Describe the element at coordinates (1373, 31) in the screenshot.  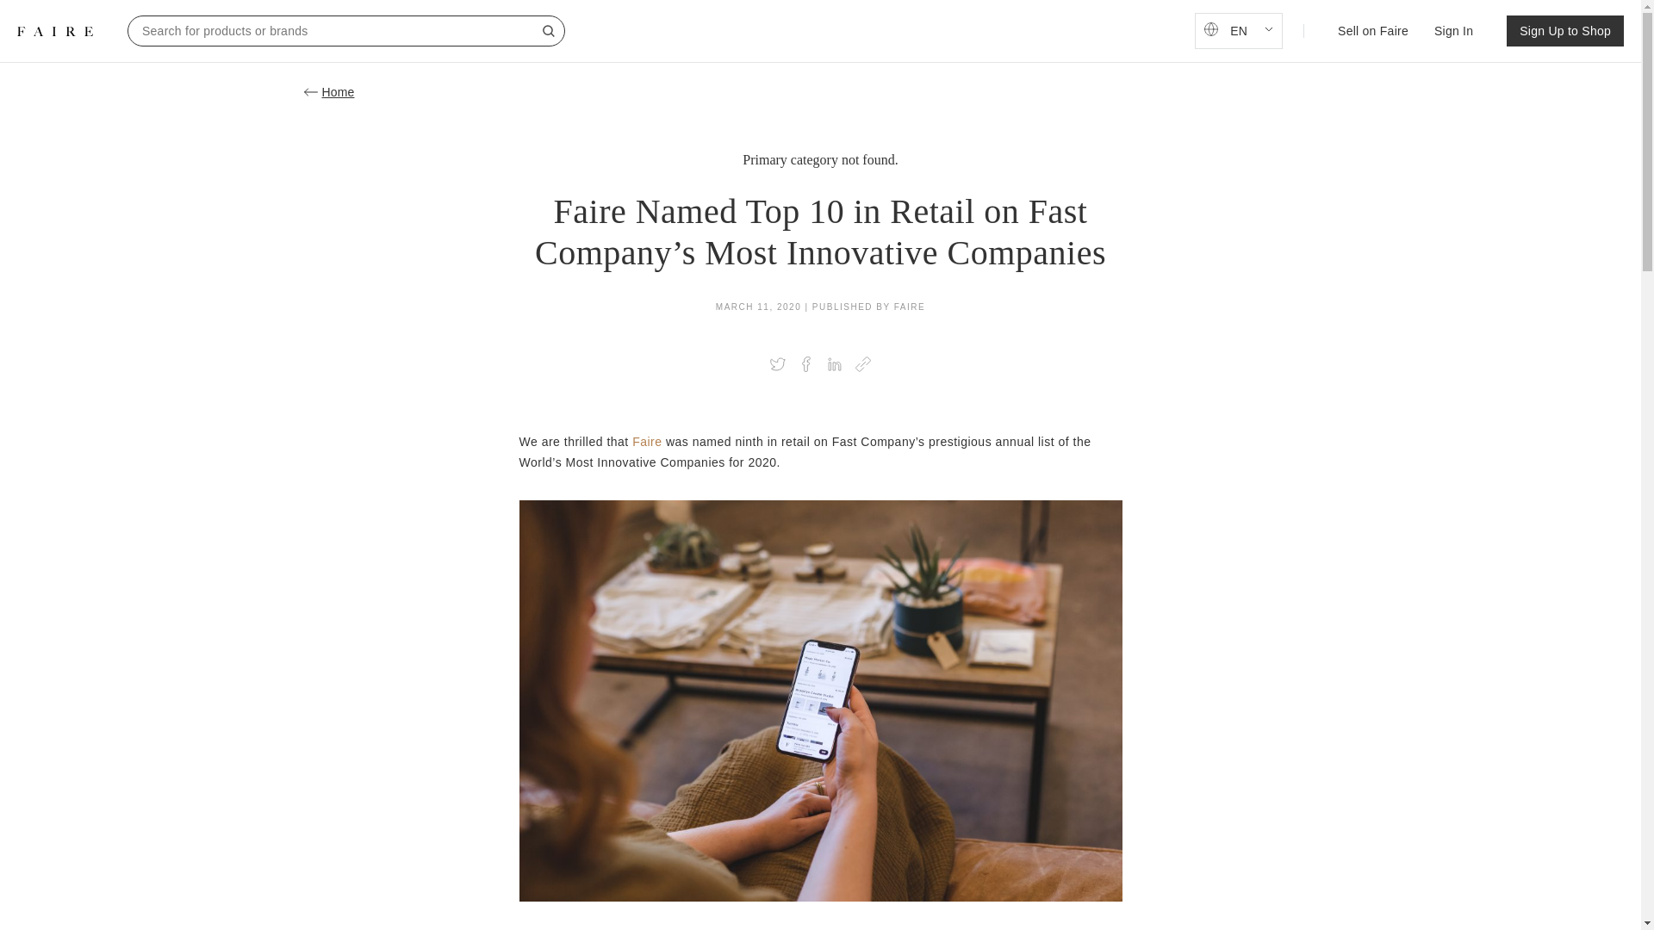
I see `Sell on Faire` at that location.